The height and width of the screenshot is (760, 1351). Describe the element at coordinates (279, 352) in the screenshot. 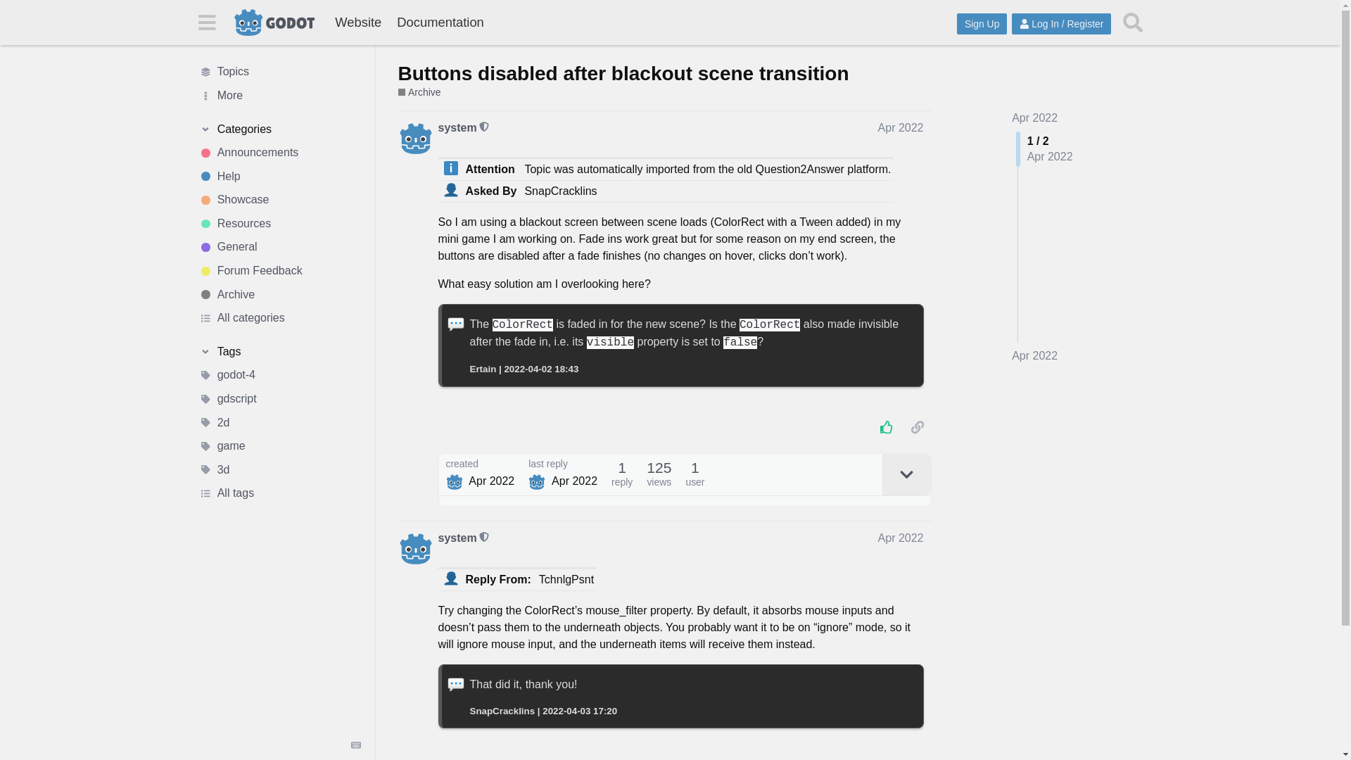

I see `Tags` at that location.